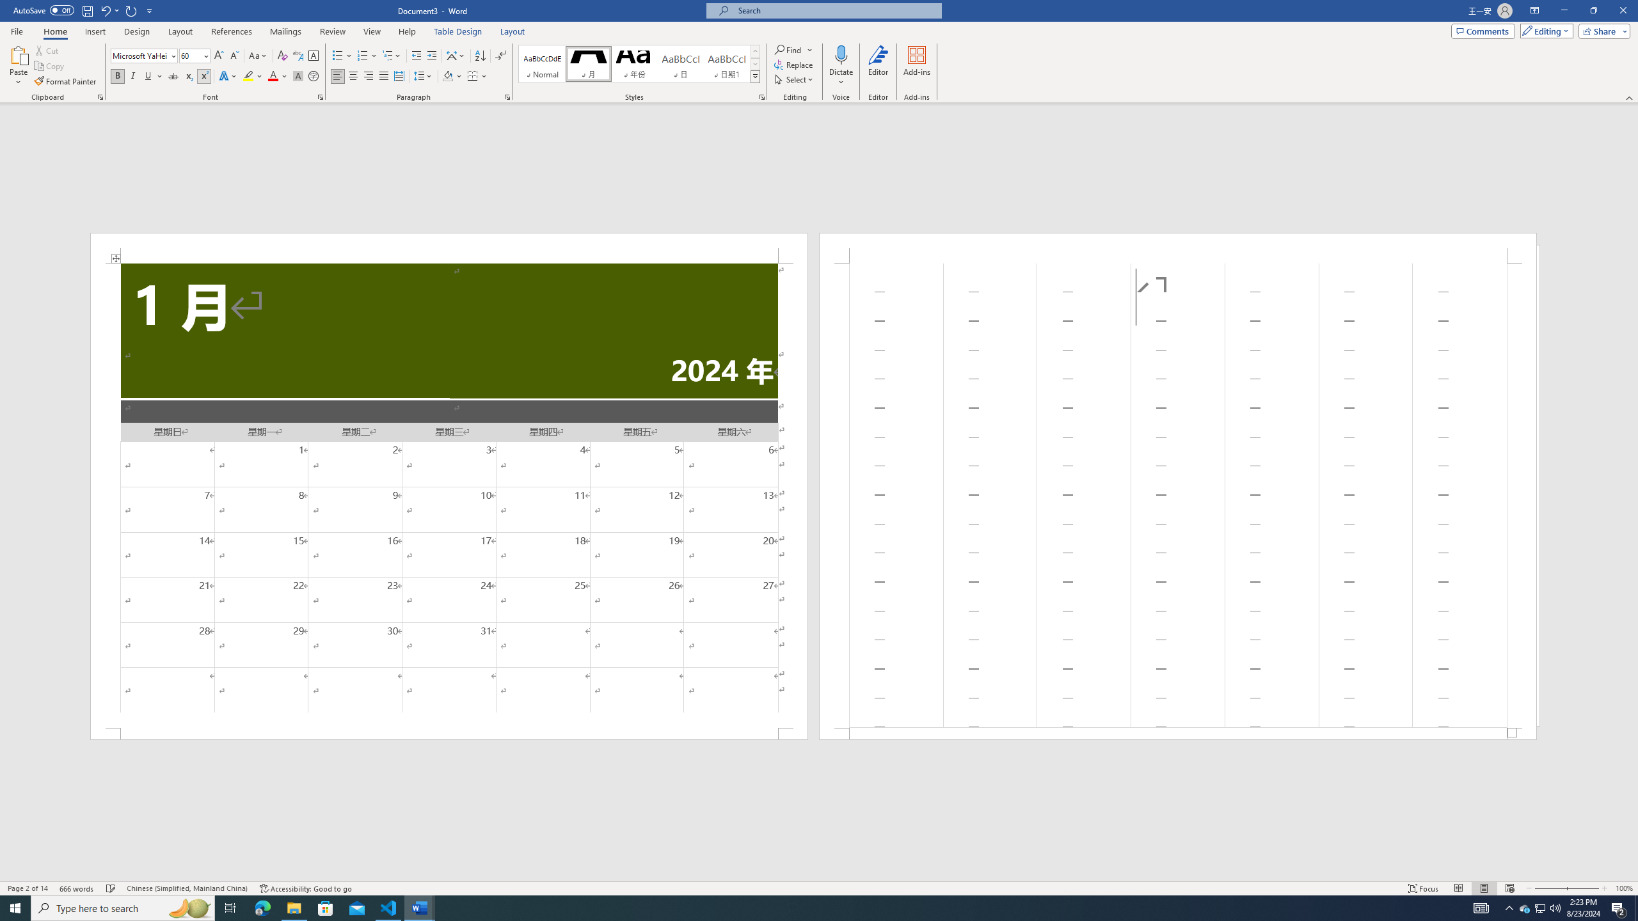 This screenshot has width=1638, height=921. I want to click on Spelling and Grammar Check Checking, so click(111, 888).